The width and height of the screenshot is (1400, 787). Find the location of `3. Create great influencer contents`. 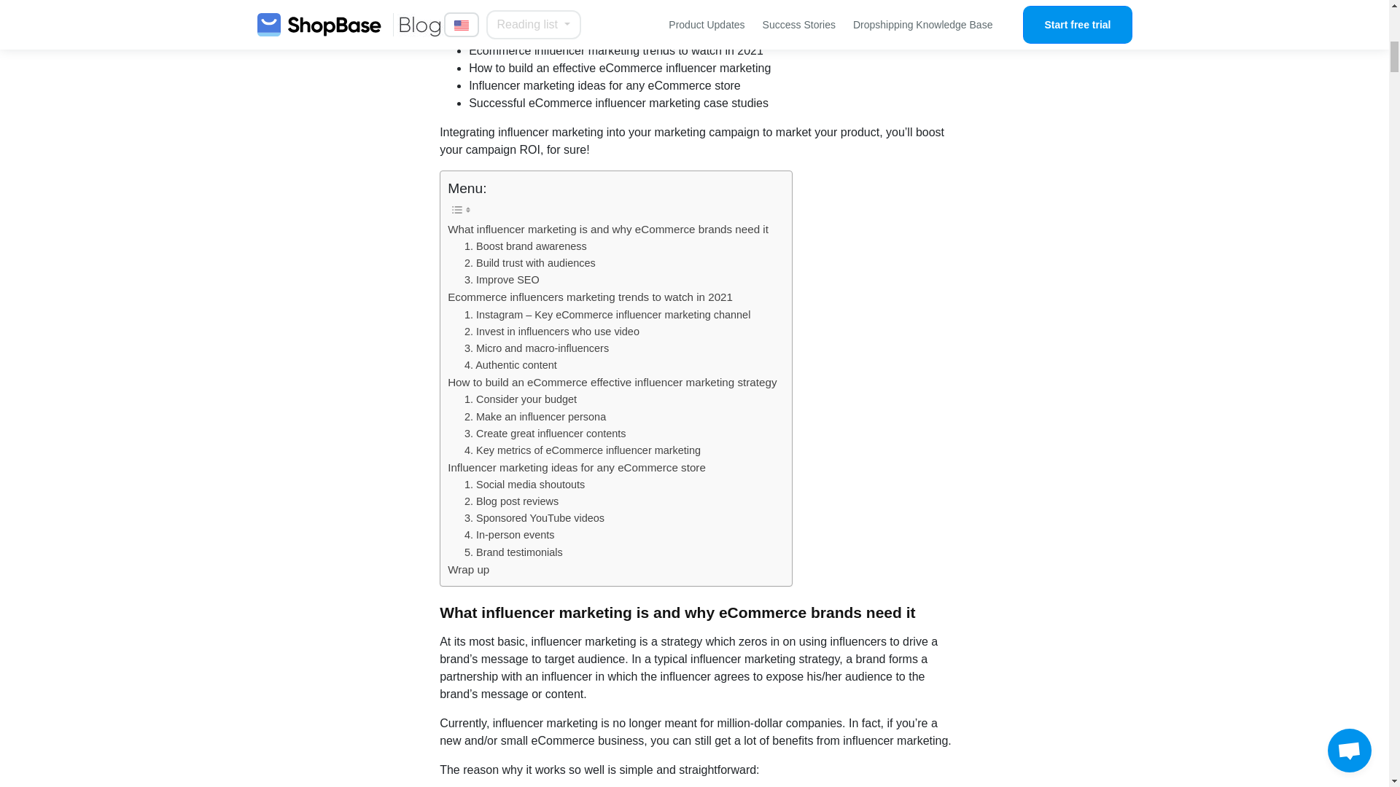

3. Create great influencer contents is located at coordinates (545, 434).